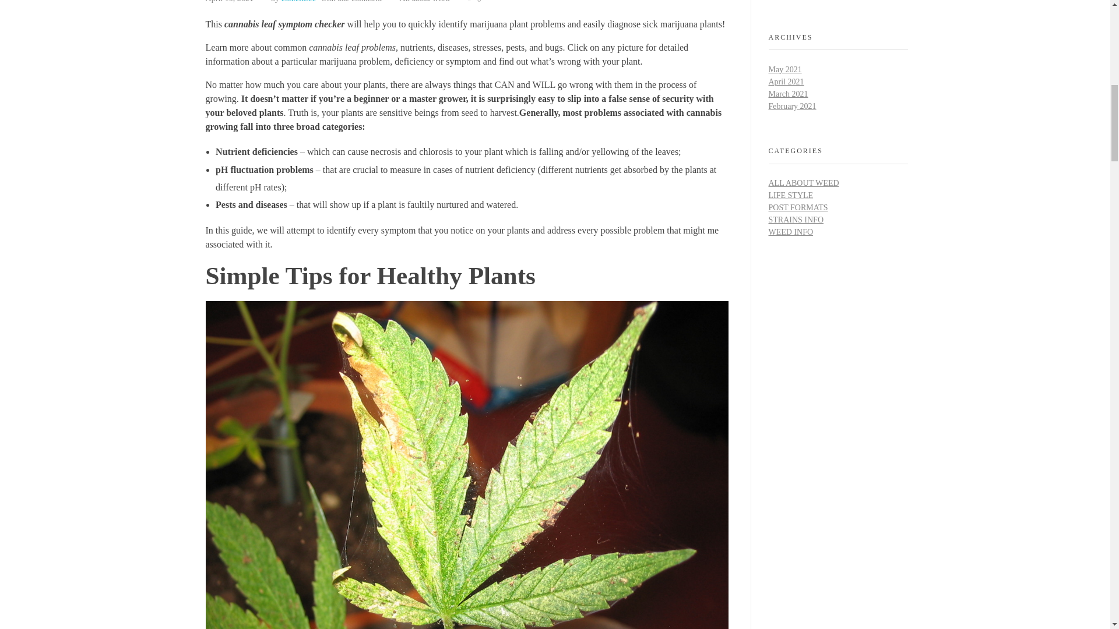  Describe the element at coordinates (298, 1) in the screenshot. I see `contentsec` at that location.